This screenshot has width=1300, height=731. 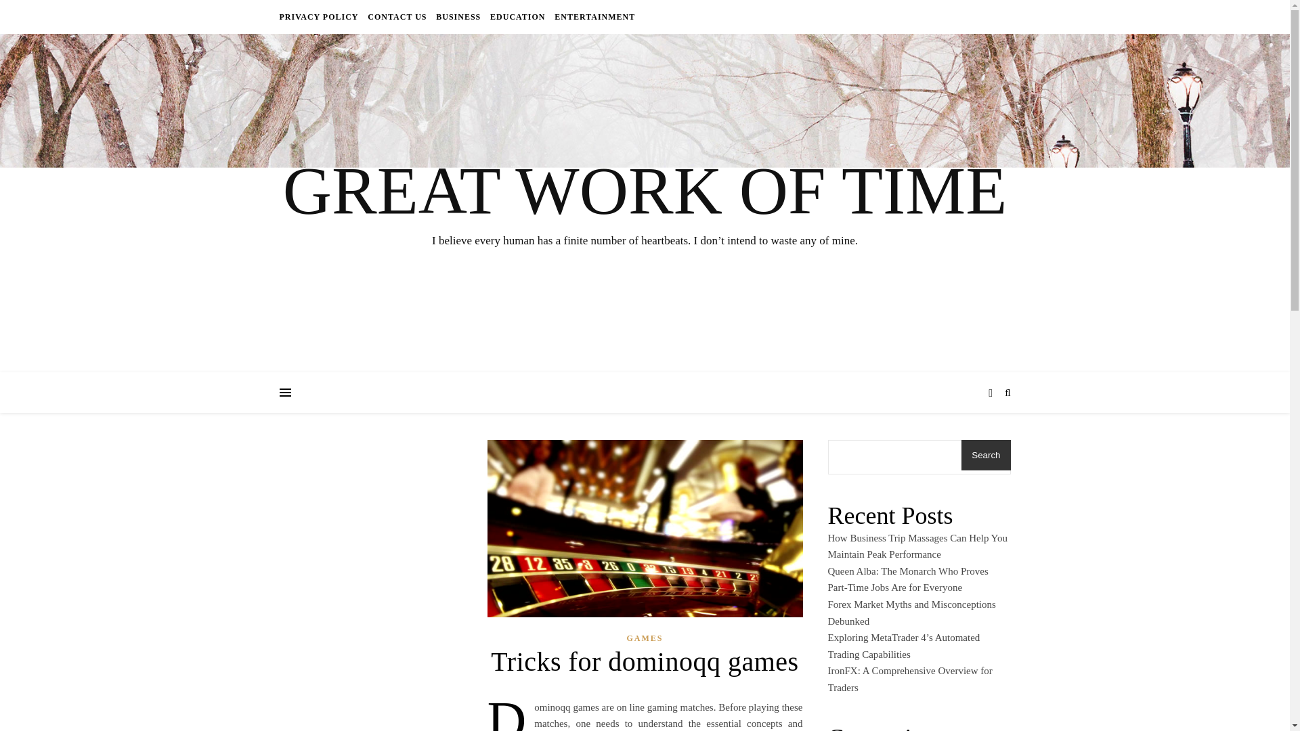 I want to click on ENTERTAINMENT, so click(x=593, y=16).